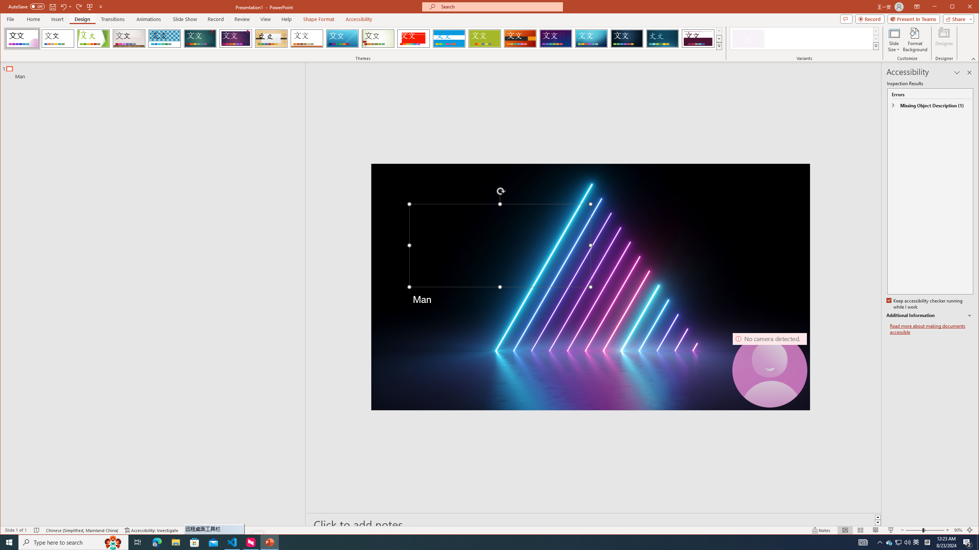  I want to click on Basis, so click(485, 39).